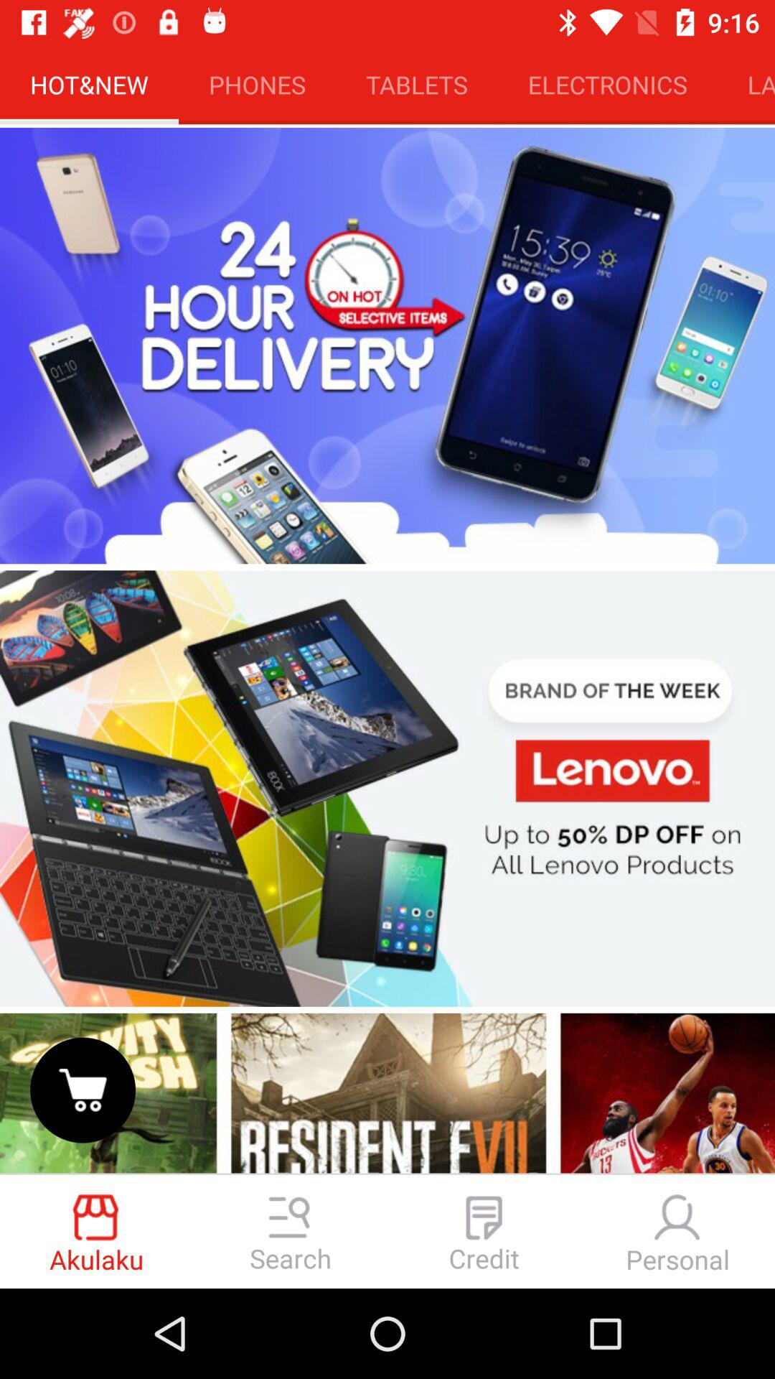 Image resolution: width=775 pixels, height=1379 pixels. Describe the element at coordinates (387, 789) in the screenshot. I see `view the brand of the week` at that location.